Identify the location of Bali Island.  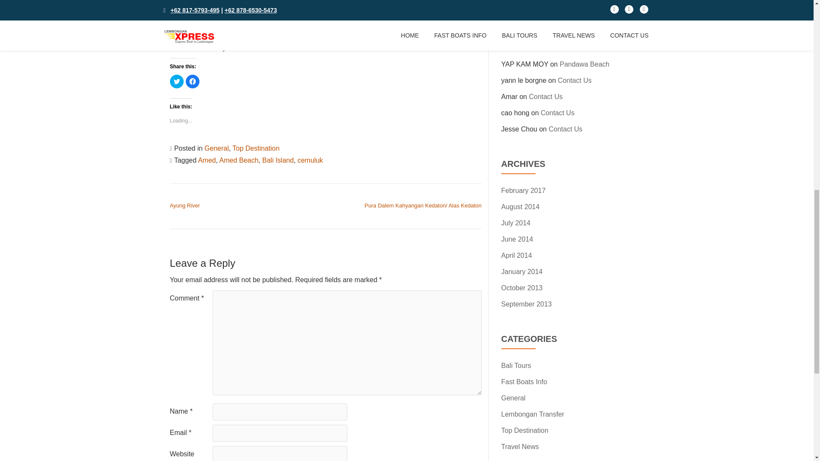
(278, 160).